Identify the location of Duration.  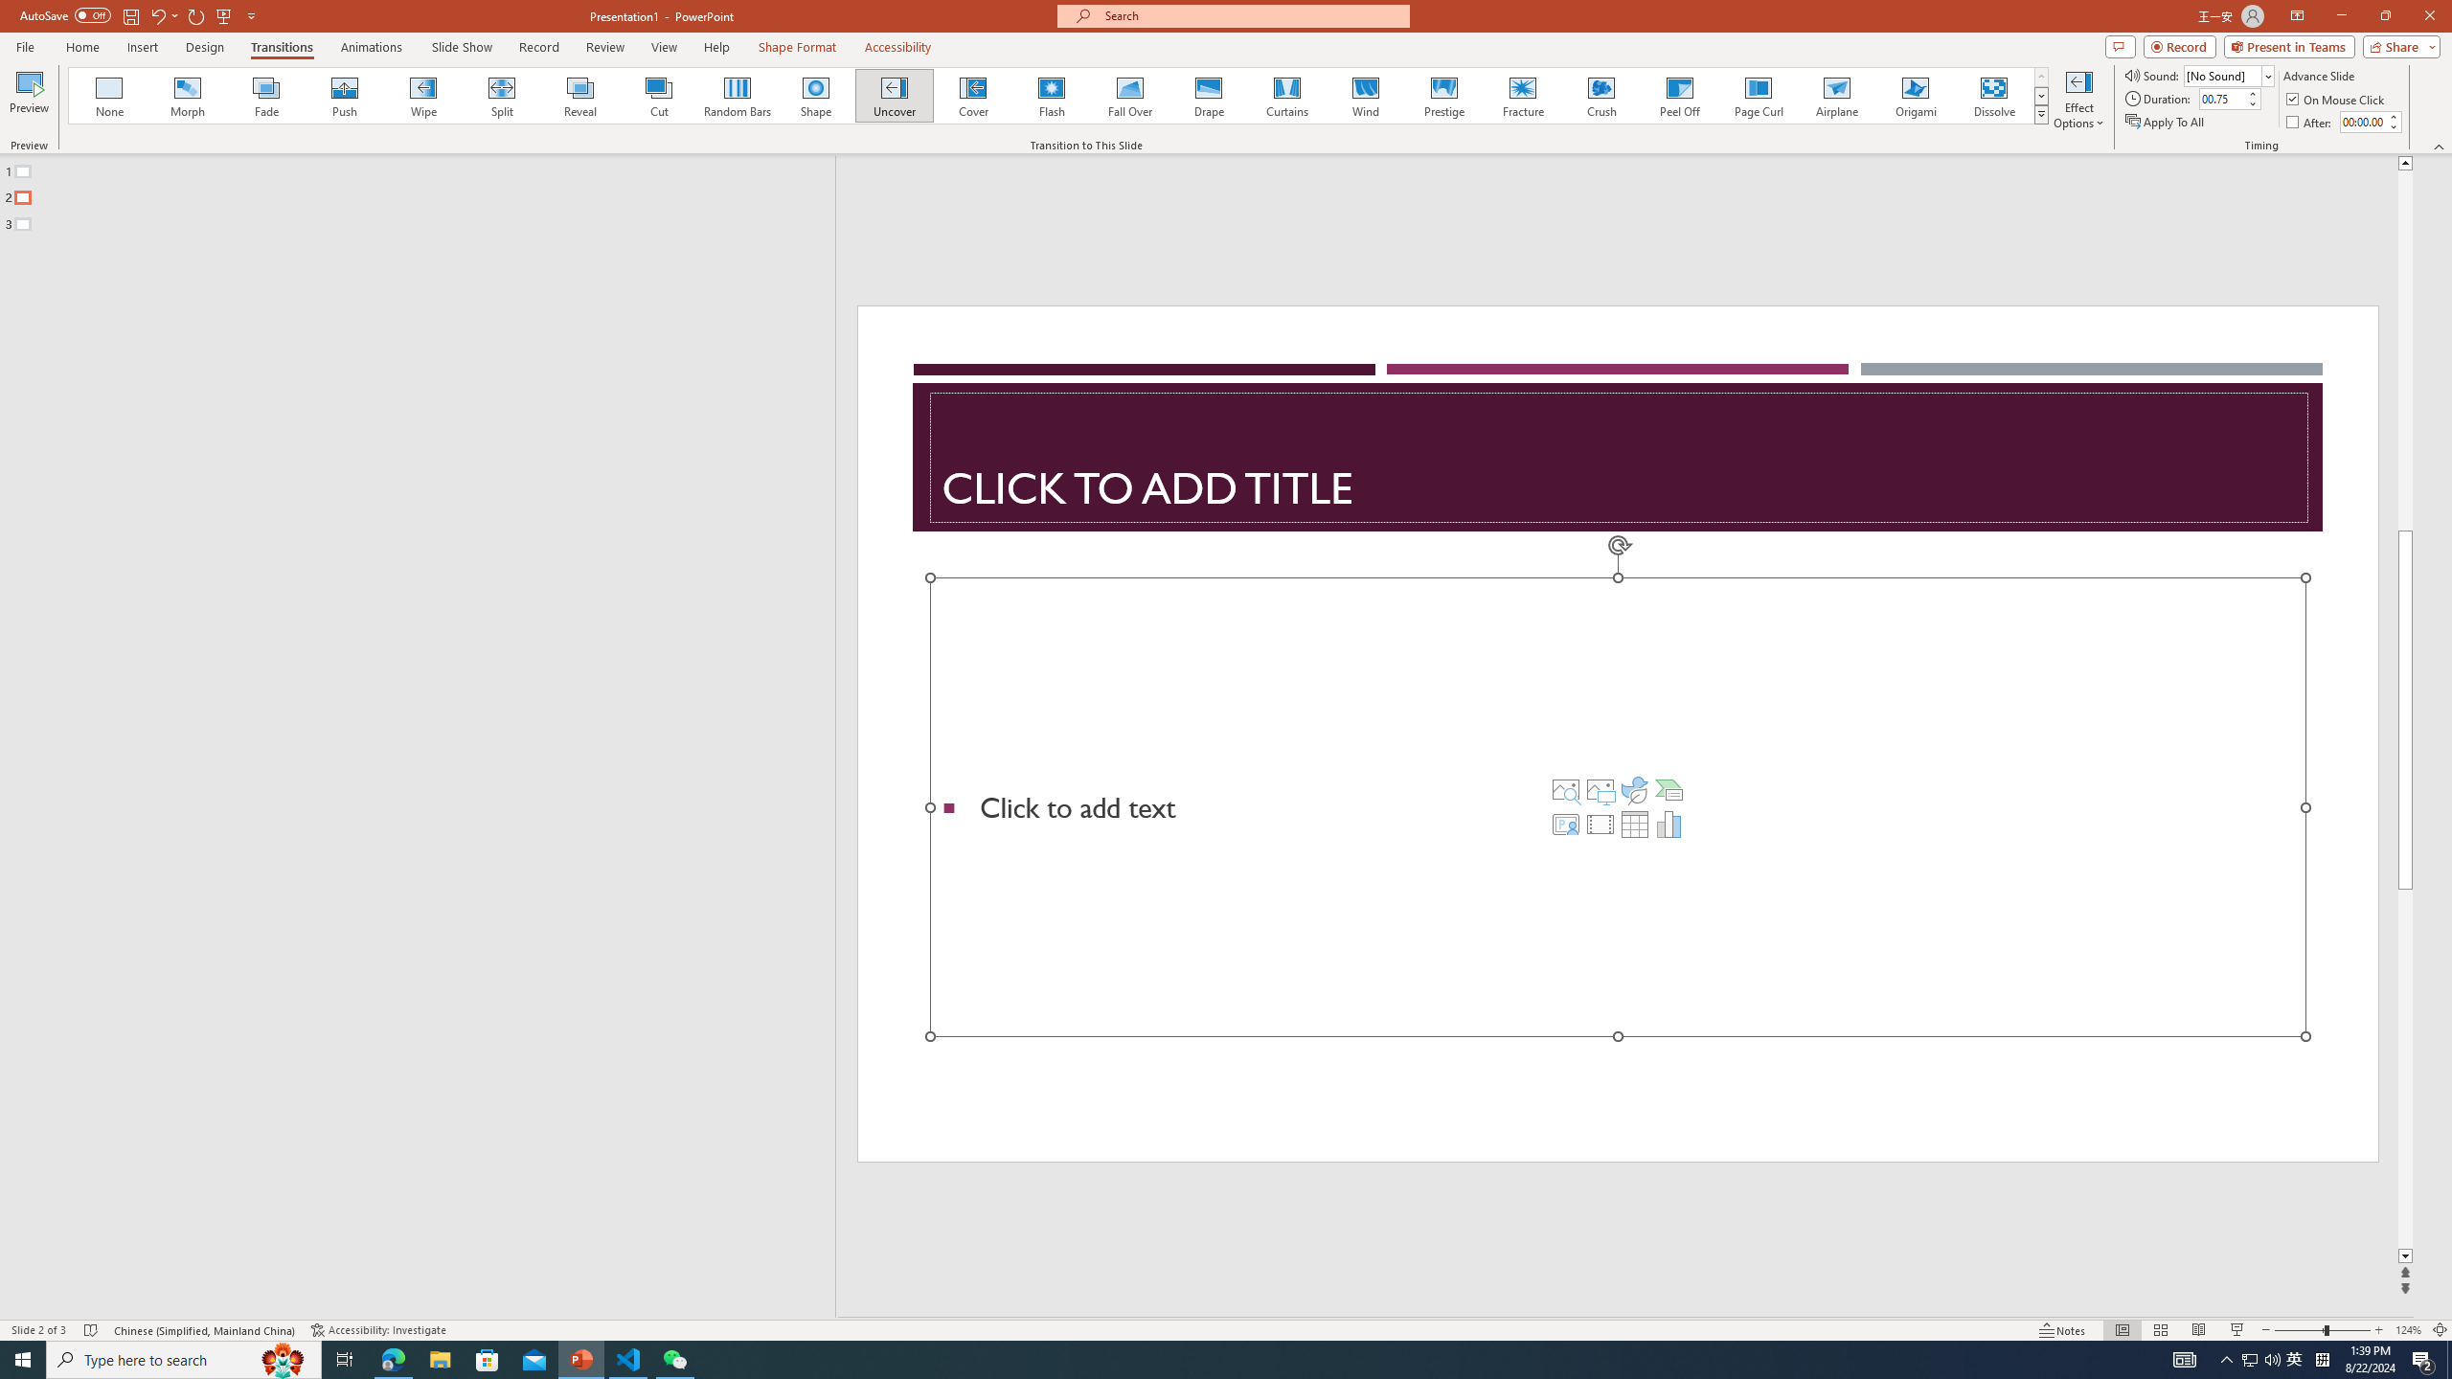
(2221, 98).